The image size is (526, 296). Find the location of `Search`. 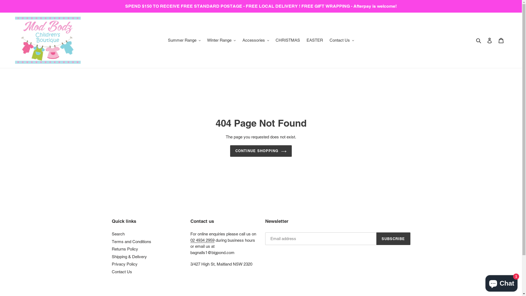

Search is located at coordinates (118, 234).